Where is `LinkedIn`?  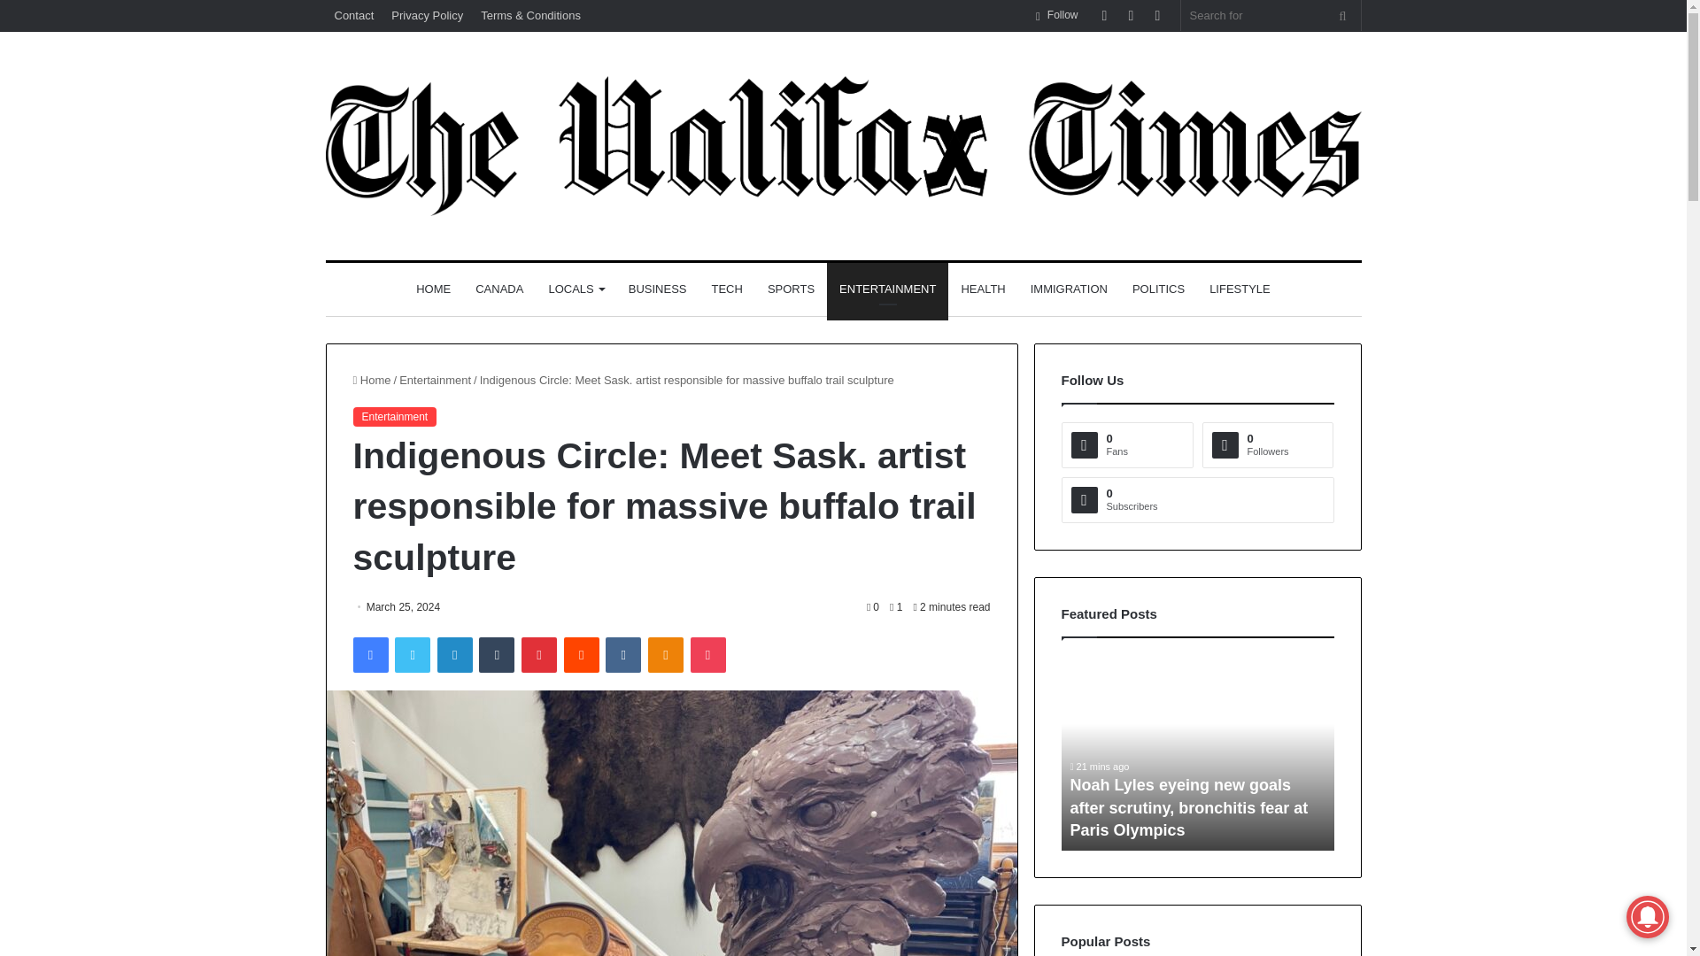 LinkedIn is located at coordinates (454, 655).